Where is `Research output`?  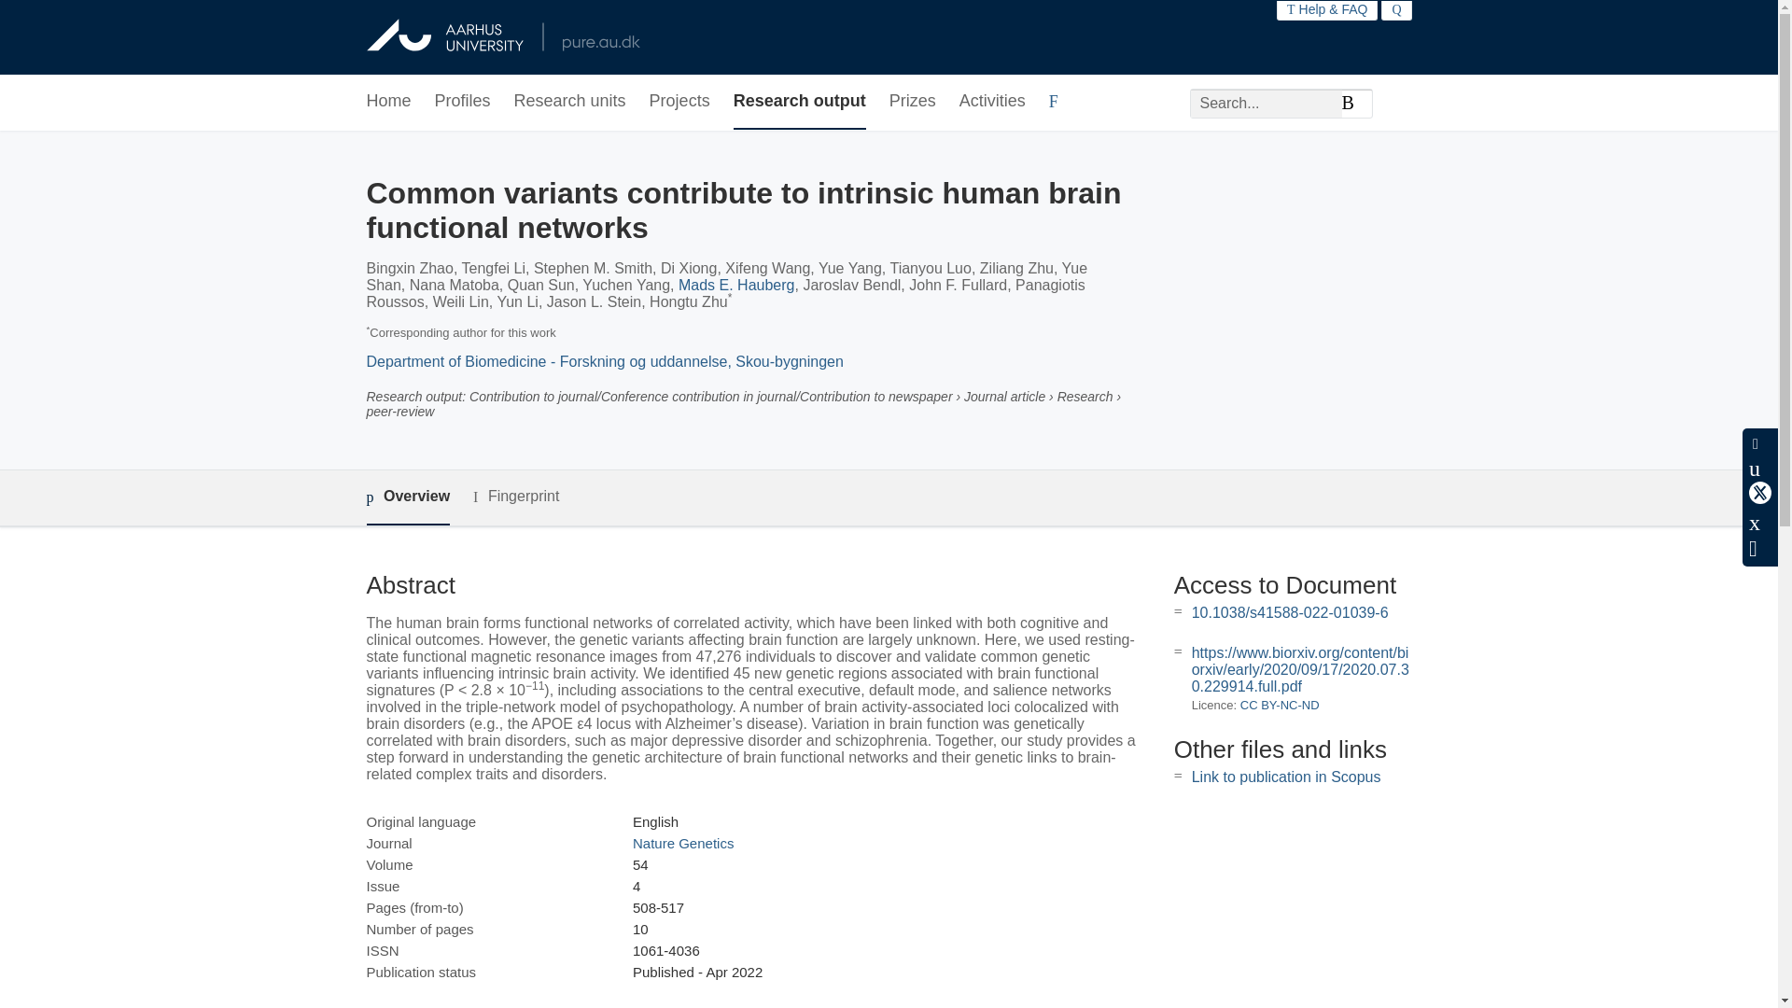
Research output is located at coordinates (799, 102).